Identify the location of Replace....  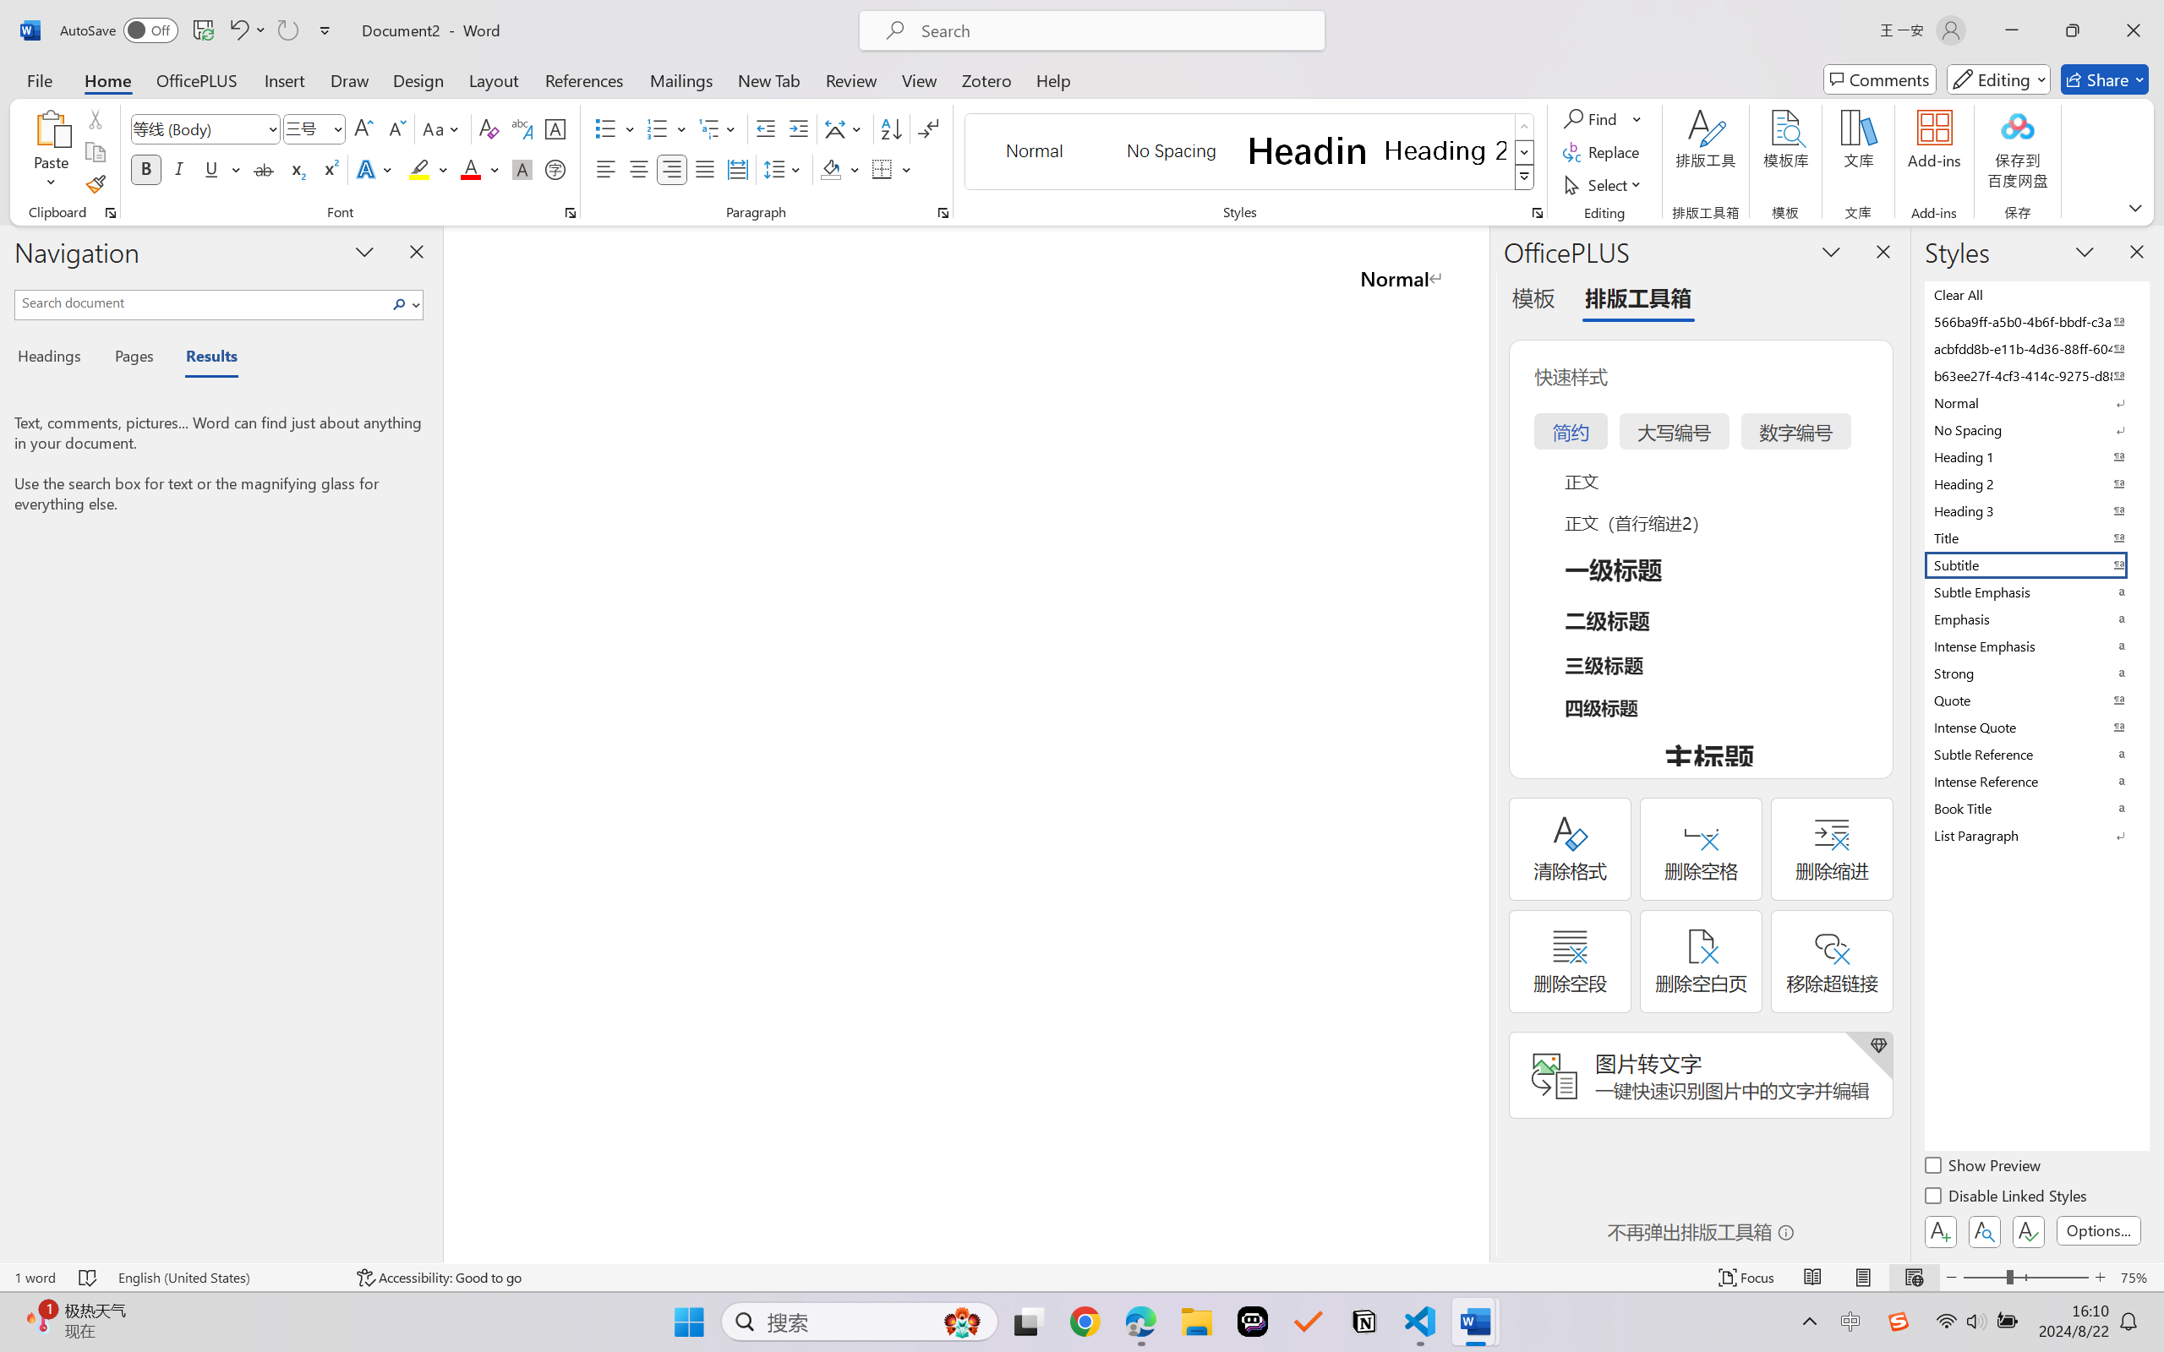
(1603, 152).